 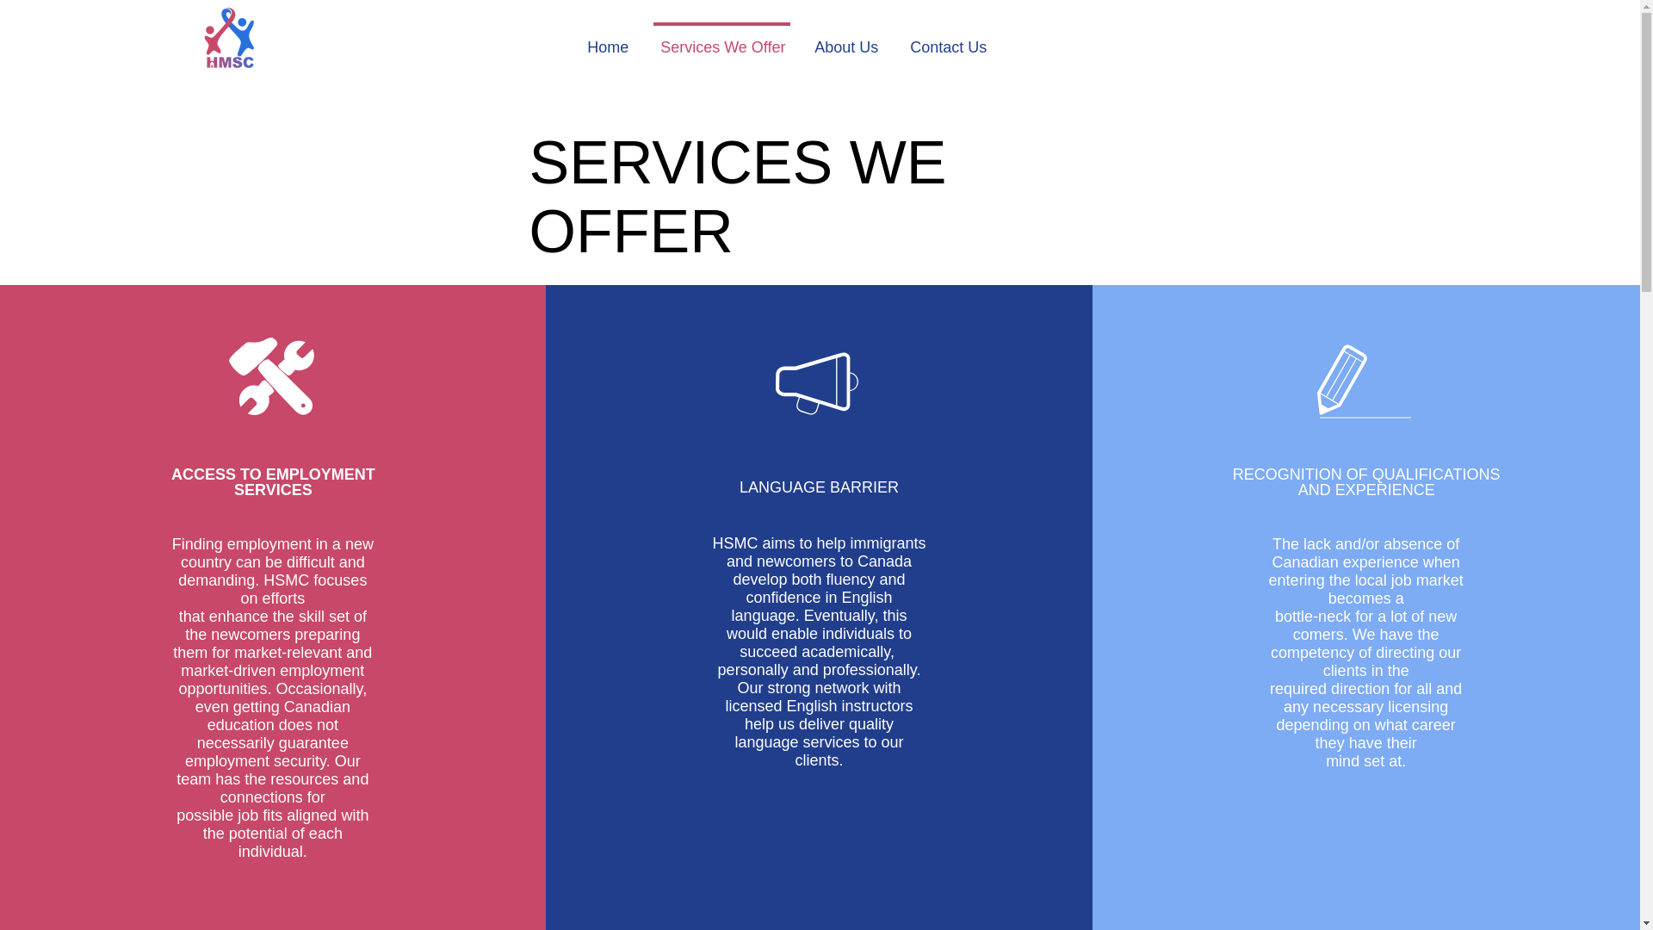 What do you see at coordinates (845, 39) in the screenshot?
I see `About Us` at bounding box center [845, 39].